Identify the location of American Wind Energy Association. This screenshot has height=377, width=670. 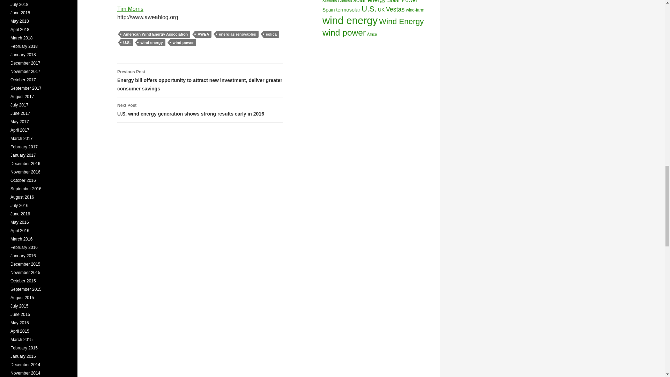
(155, 34).